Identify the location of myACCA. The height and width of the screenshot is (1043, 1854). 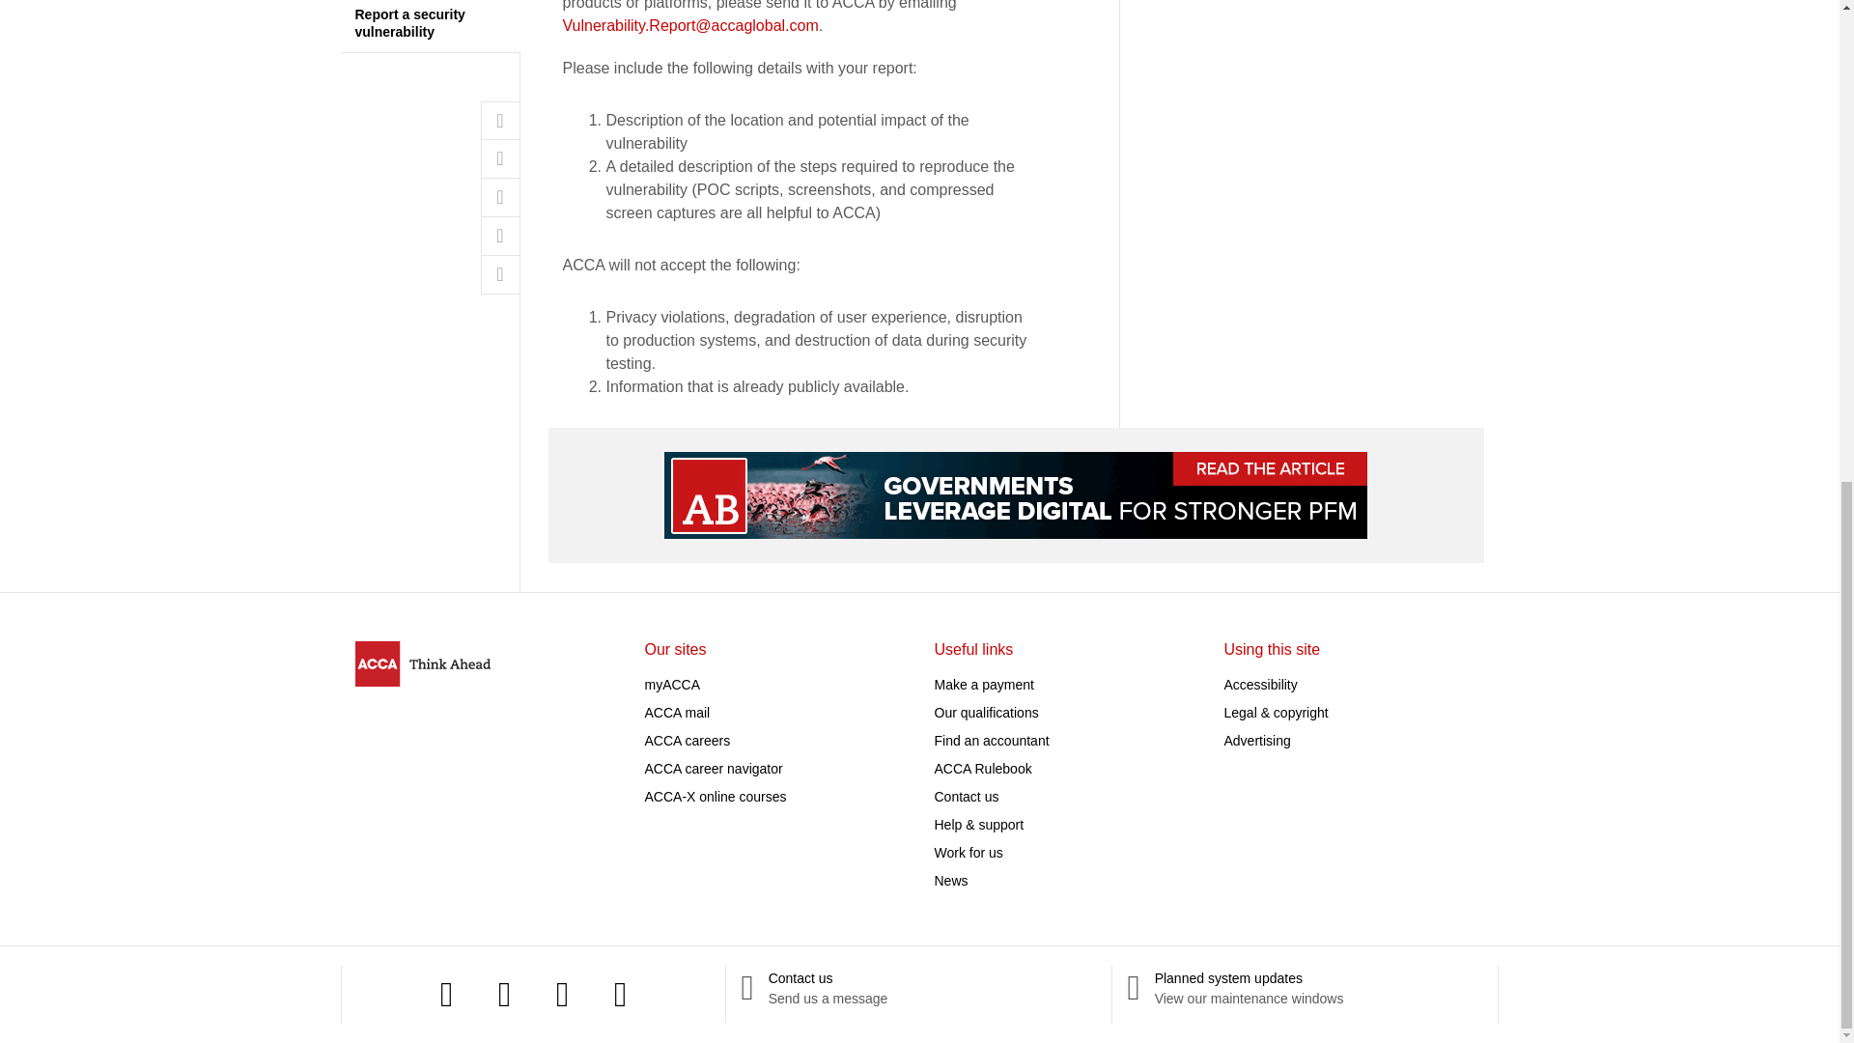
(672, 684).